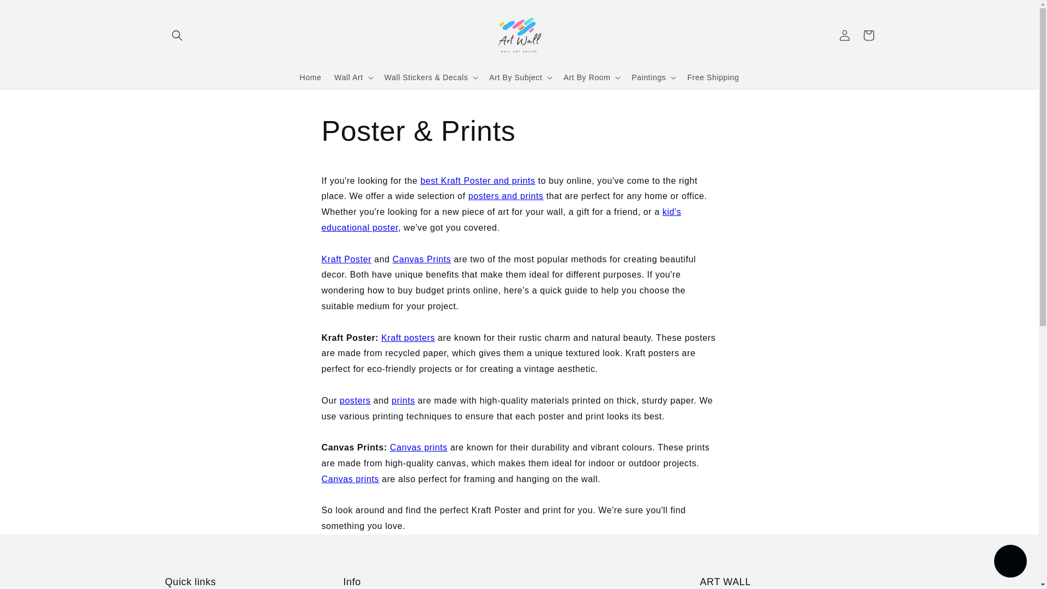 The height and width of the screenshot is (589, 1047). Describe the element at coordinates (33, 13) in the screenshot. I see `Skip to content` at that location.